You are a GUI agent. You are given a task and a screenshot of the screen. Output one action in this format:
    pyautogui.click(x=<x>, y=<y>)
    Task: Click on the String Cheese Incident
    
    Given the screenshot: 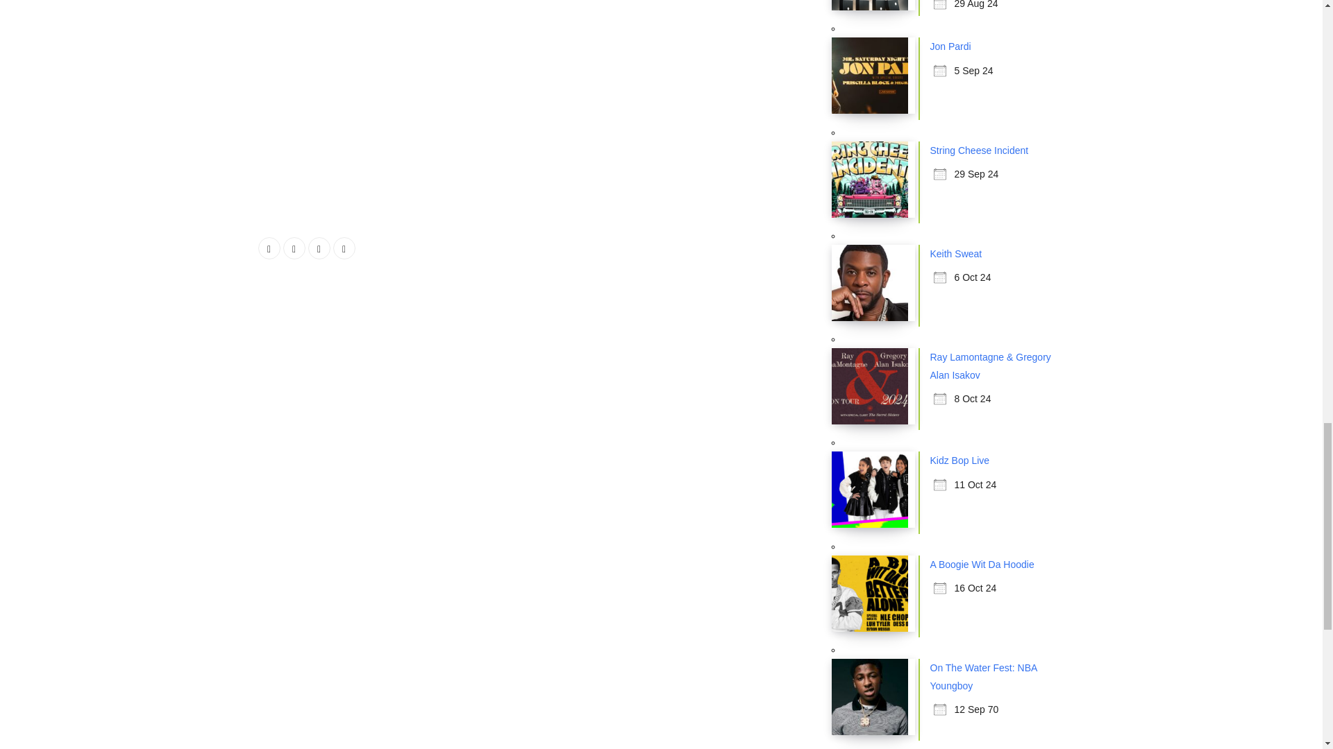 What is the action you would take?
    pyautogui.click(x=980, y=150)
    